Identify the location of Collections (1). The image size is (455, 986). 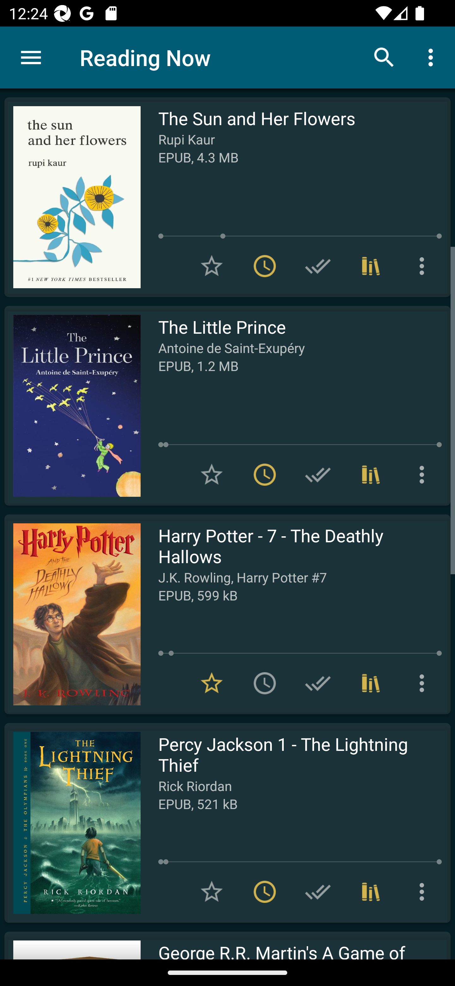
(371, 266).